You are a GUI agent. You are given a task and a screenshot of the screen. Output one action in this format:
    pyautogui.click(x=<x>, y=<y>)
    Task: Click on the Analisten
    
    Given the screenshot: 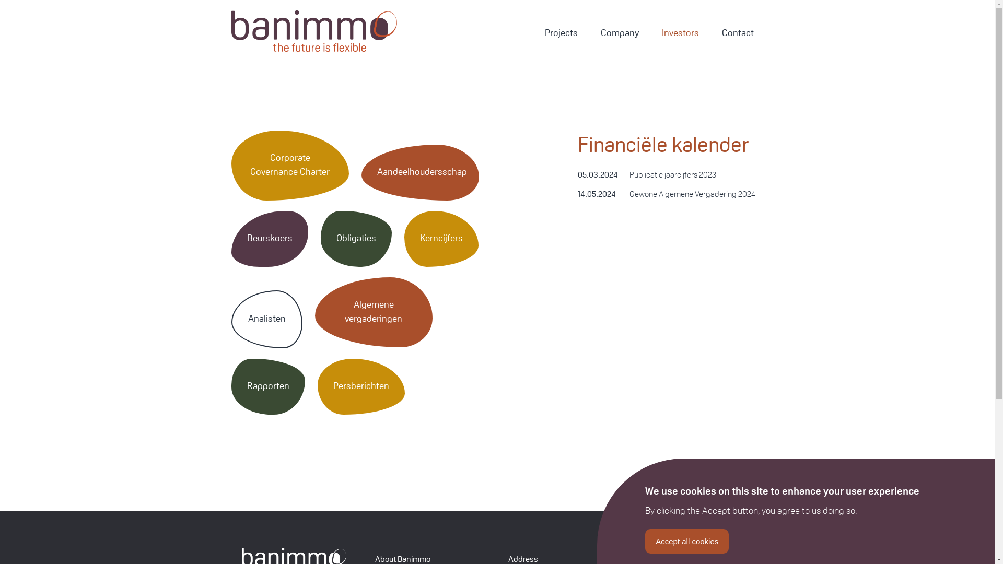 What is the action you would take?
    pyautogui.click(x=266, y=320)
    